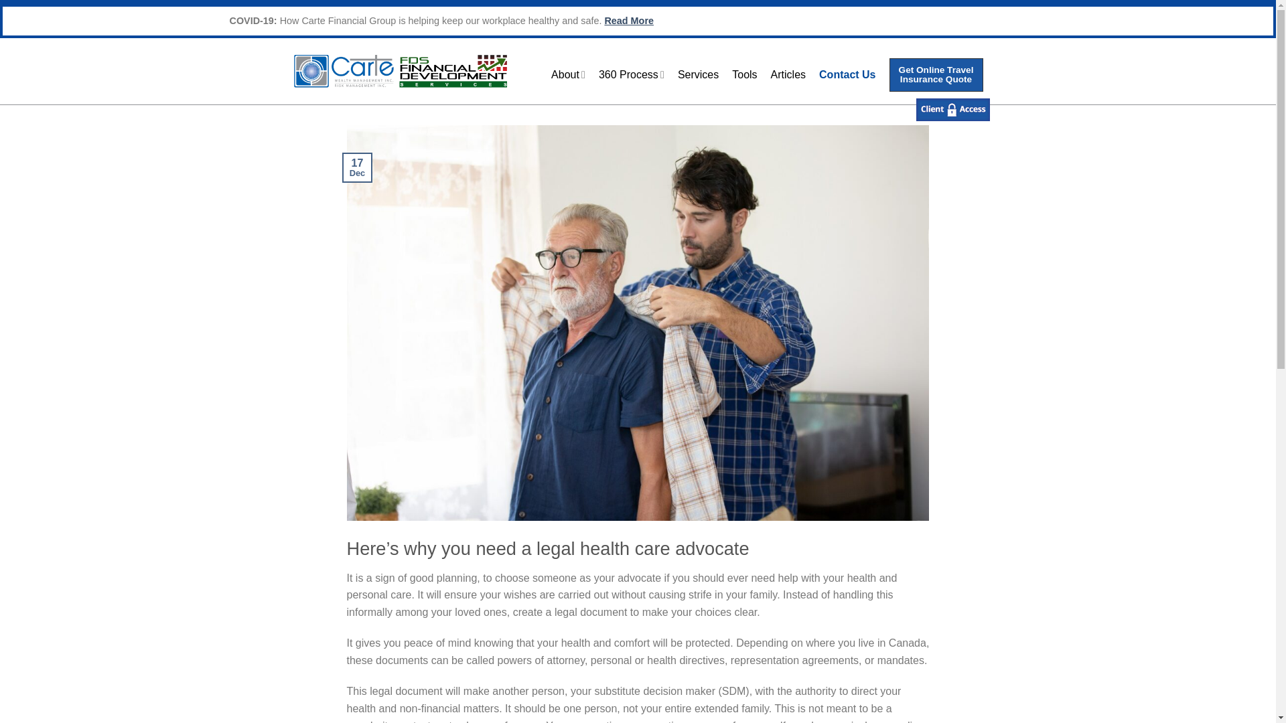  Describe the element at coordinates (788, 75) in the screenshot. I see `Articles` at that location.